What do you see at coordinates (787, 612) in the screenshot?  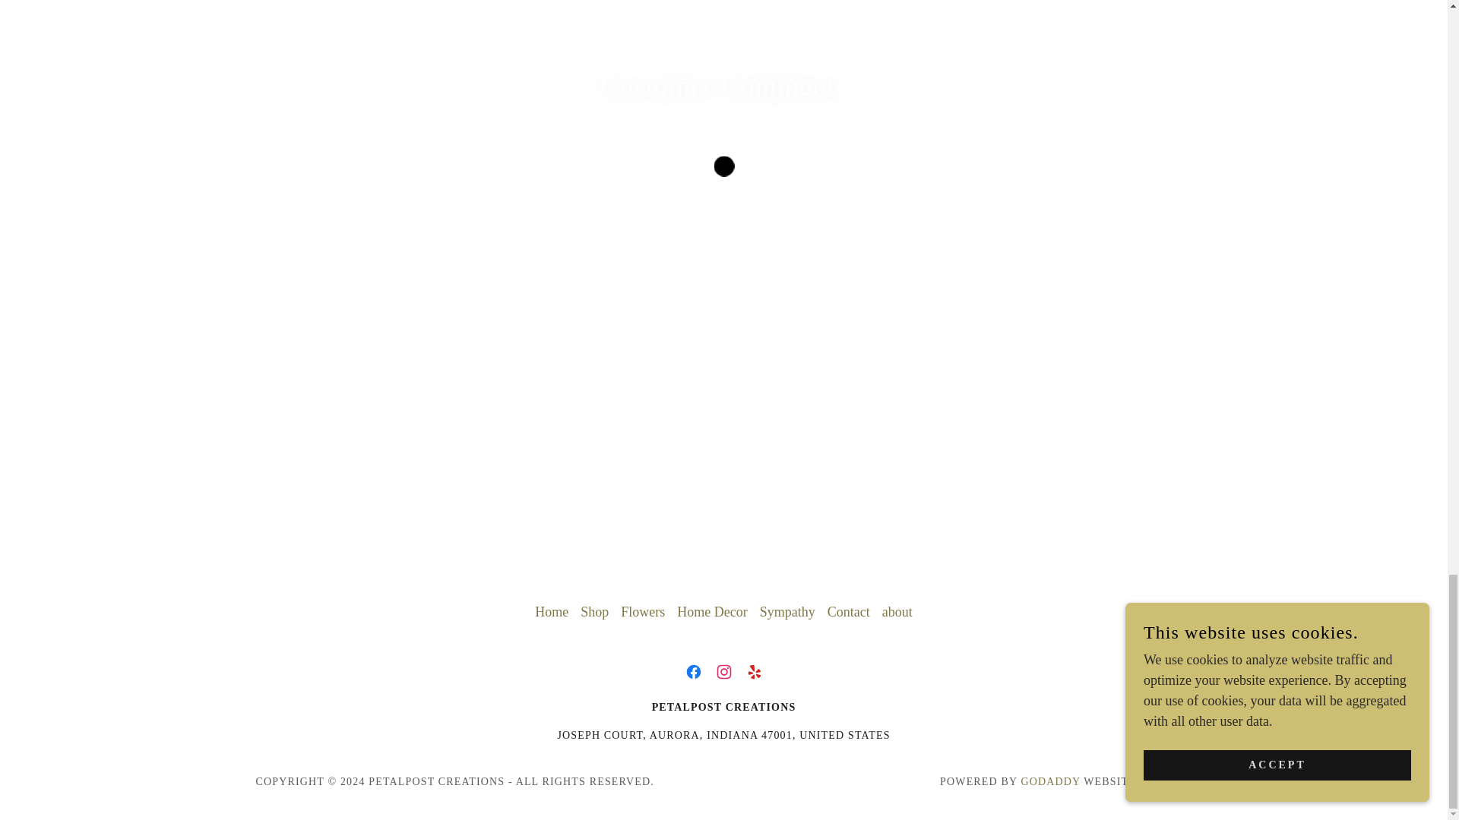 I see `Sympathy` at bounding box center [787, 612].